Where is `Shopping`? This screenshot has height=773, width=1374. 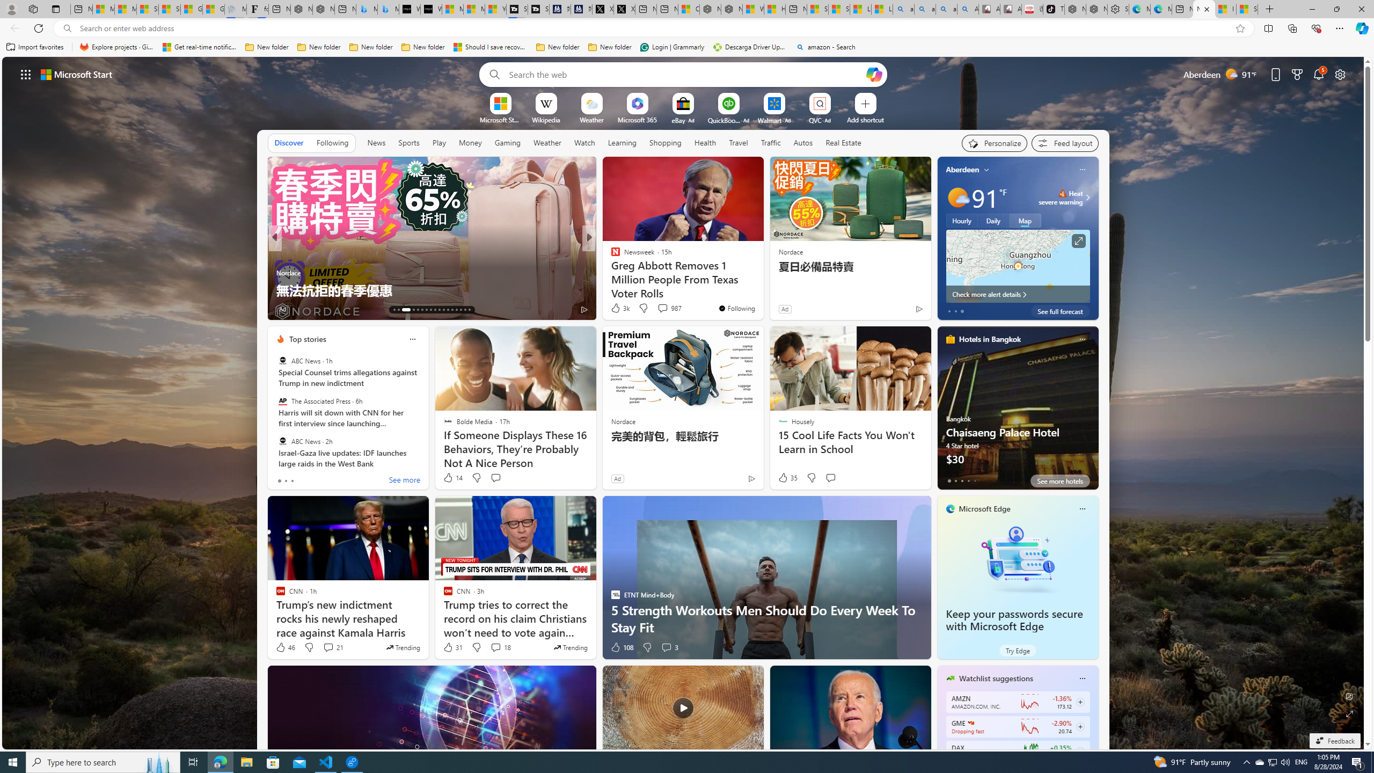 Shopping is located at coordinates (666, 143).